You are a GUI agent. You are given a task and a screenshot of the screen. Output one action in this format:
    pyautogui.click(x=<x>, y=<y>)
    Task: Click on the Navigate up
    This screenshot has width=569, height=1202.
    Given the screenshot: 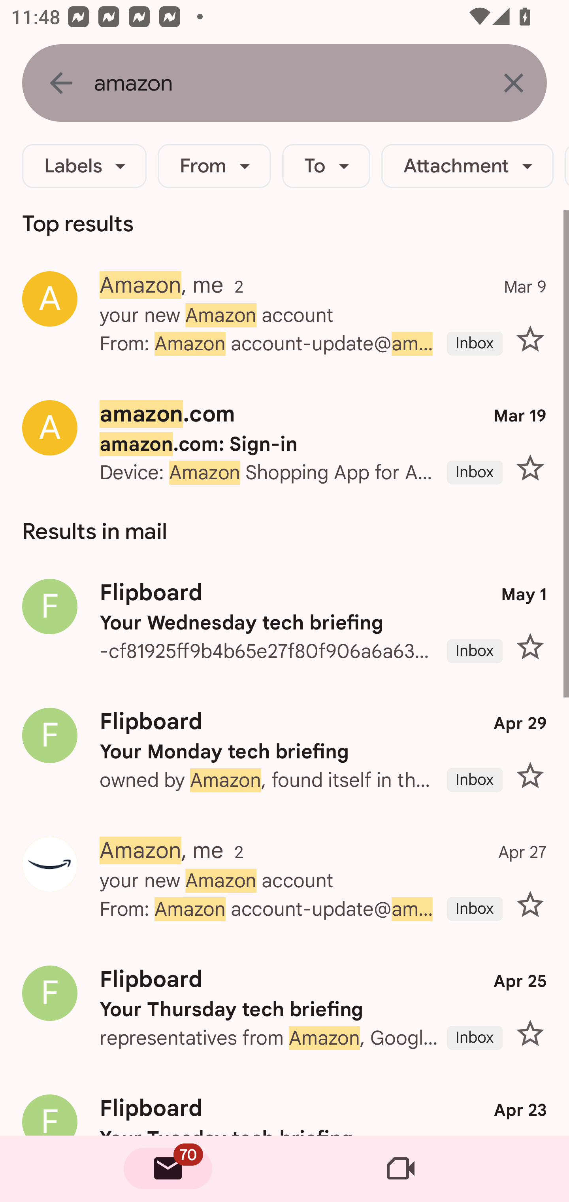 What is the action you would take?
    pyautogui.click(x=61, y=83)
    